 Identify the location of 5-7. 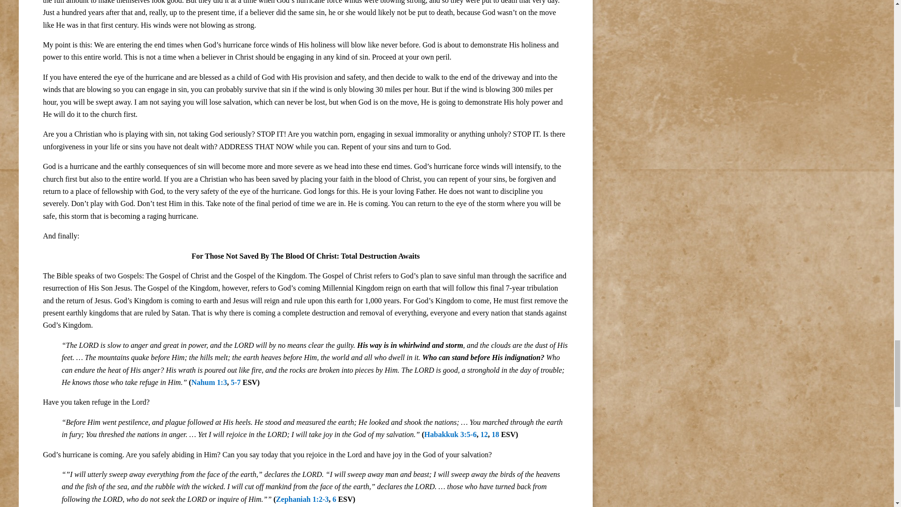
(236, 382).